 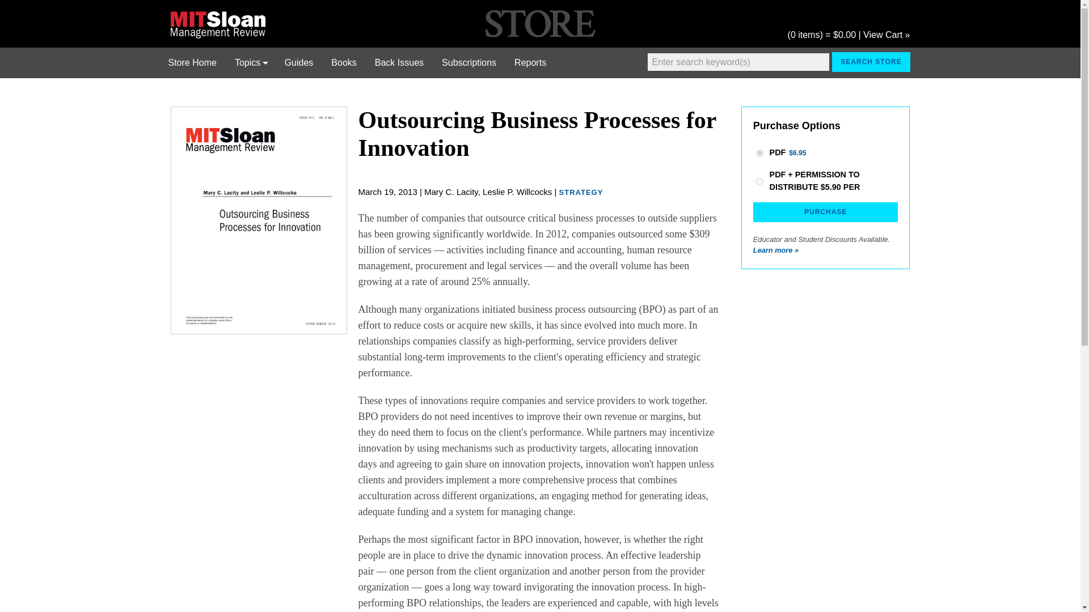 What do you see at coordinates (826, 212) in the screenshot?
I see `PURCHASE` at bounding box center [826, 212].